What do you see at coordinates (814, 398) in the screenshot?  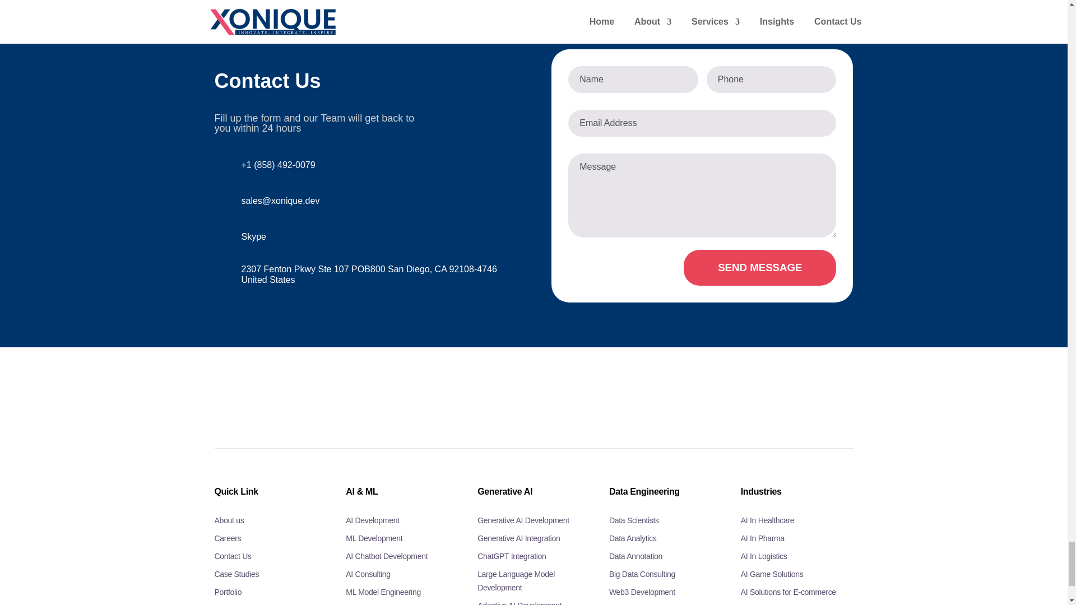 I see `Frame-8-1` at bounding box center [814, 398].